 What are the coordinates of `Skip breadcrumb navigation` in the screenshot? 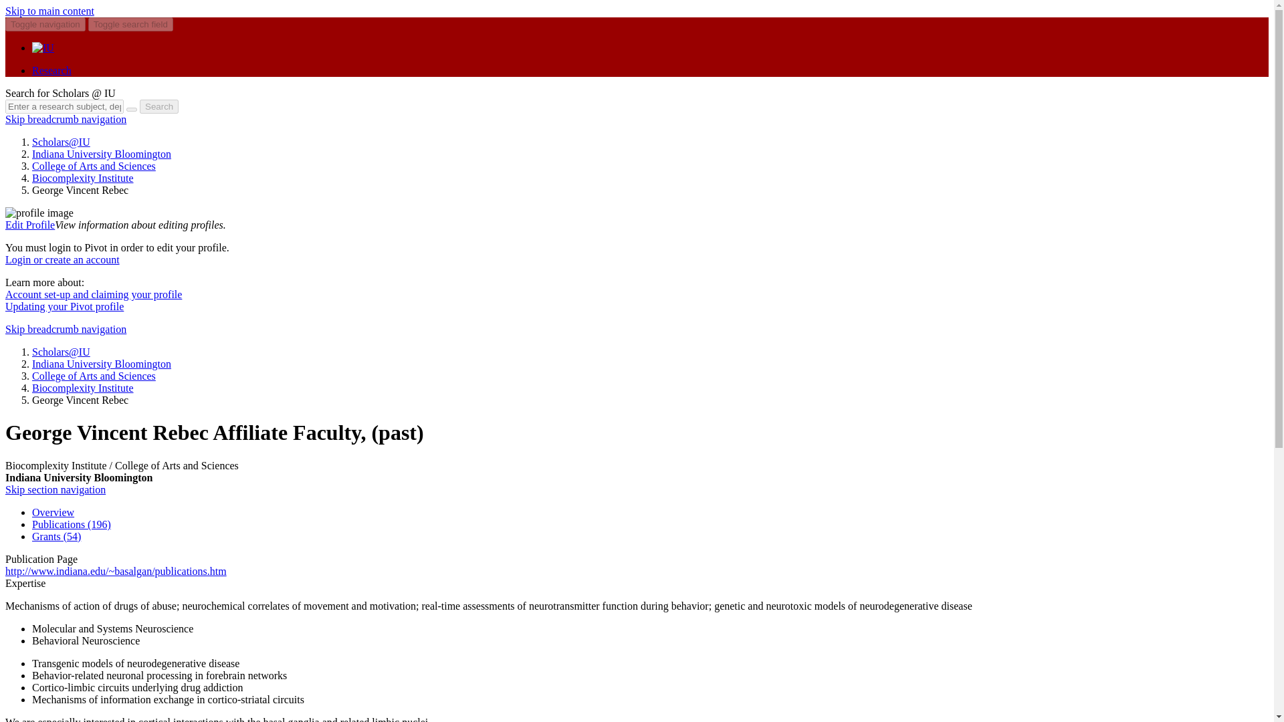 It's located at (66, 329).